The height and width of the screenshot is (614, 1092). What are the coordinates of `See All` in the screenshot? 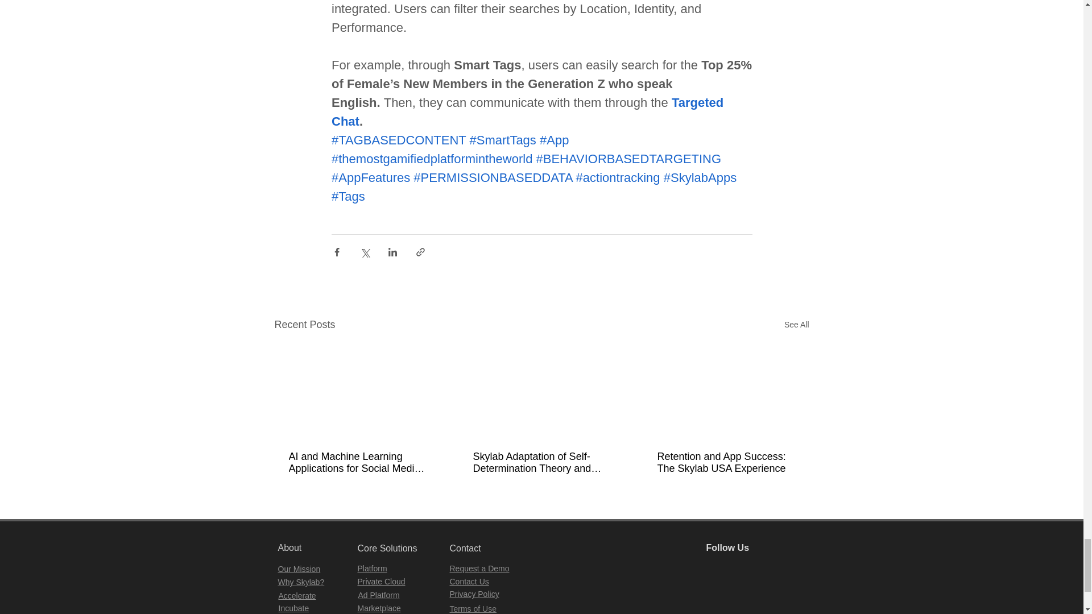 It's located at (796, 325).